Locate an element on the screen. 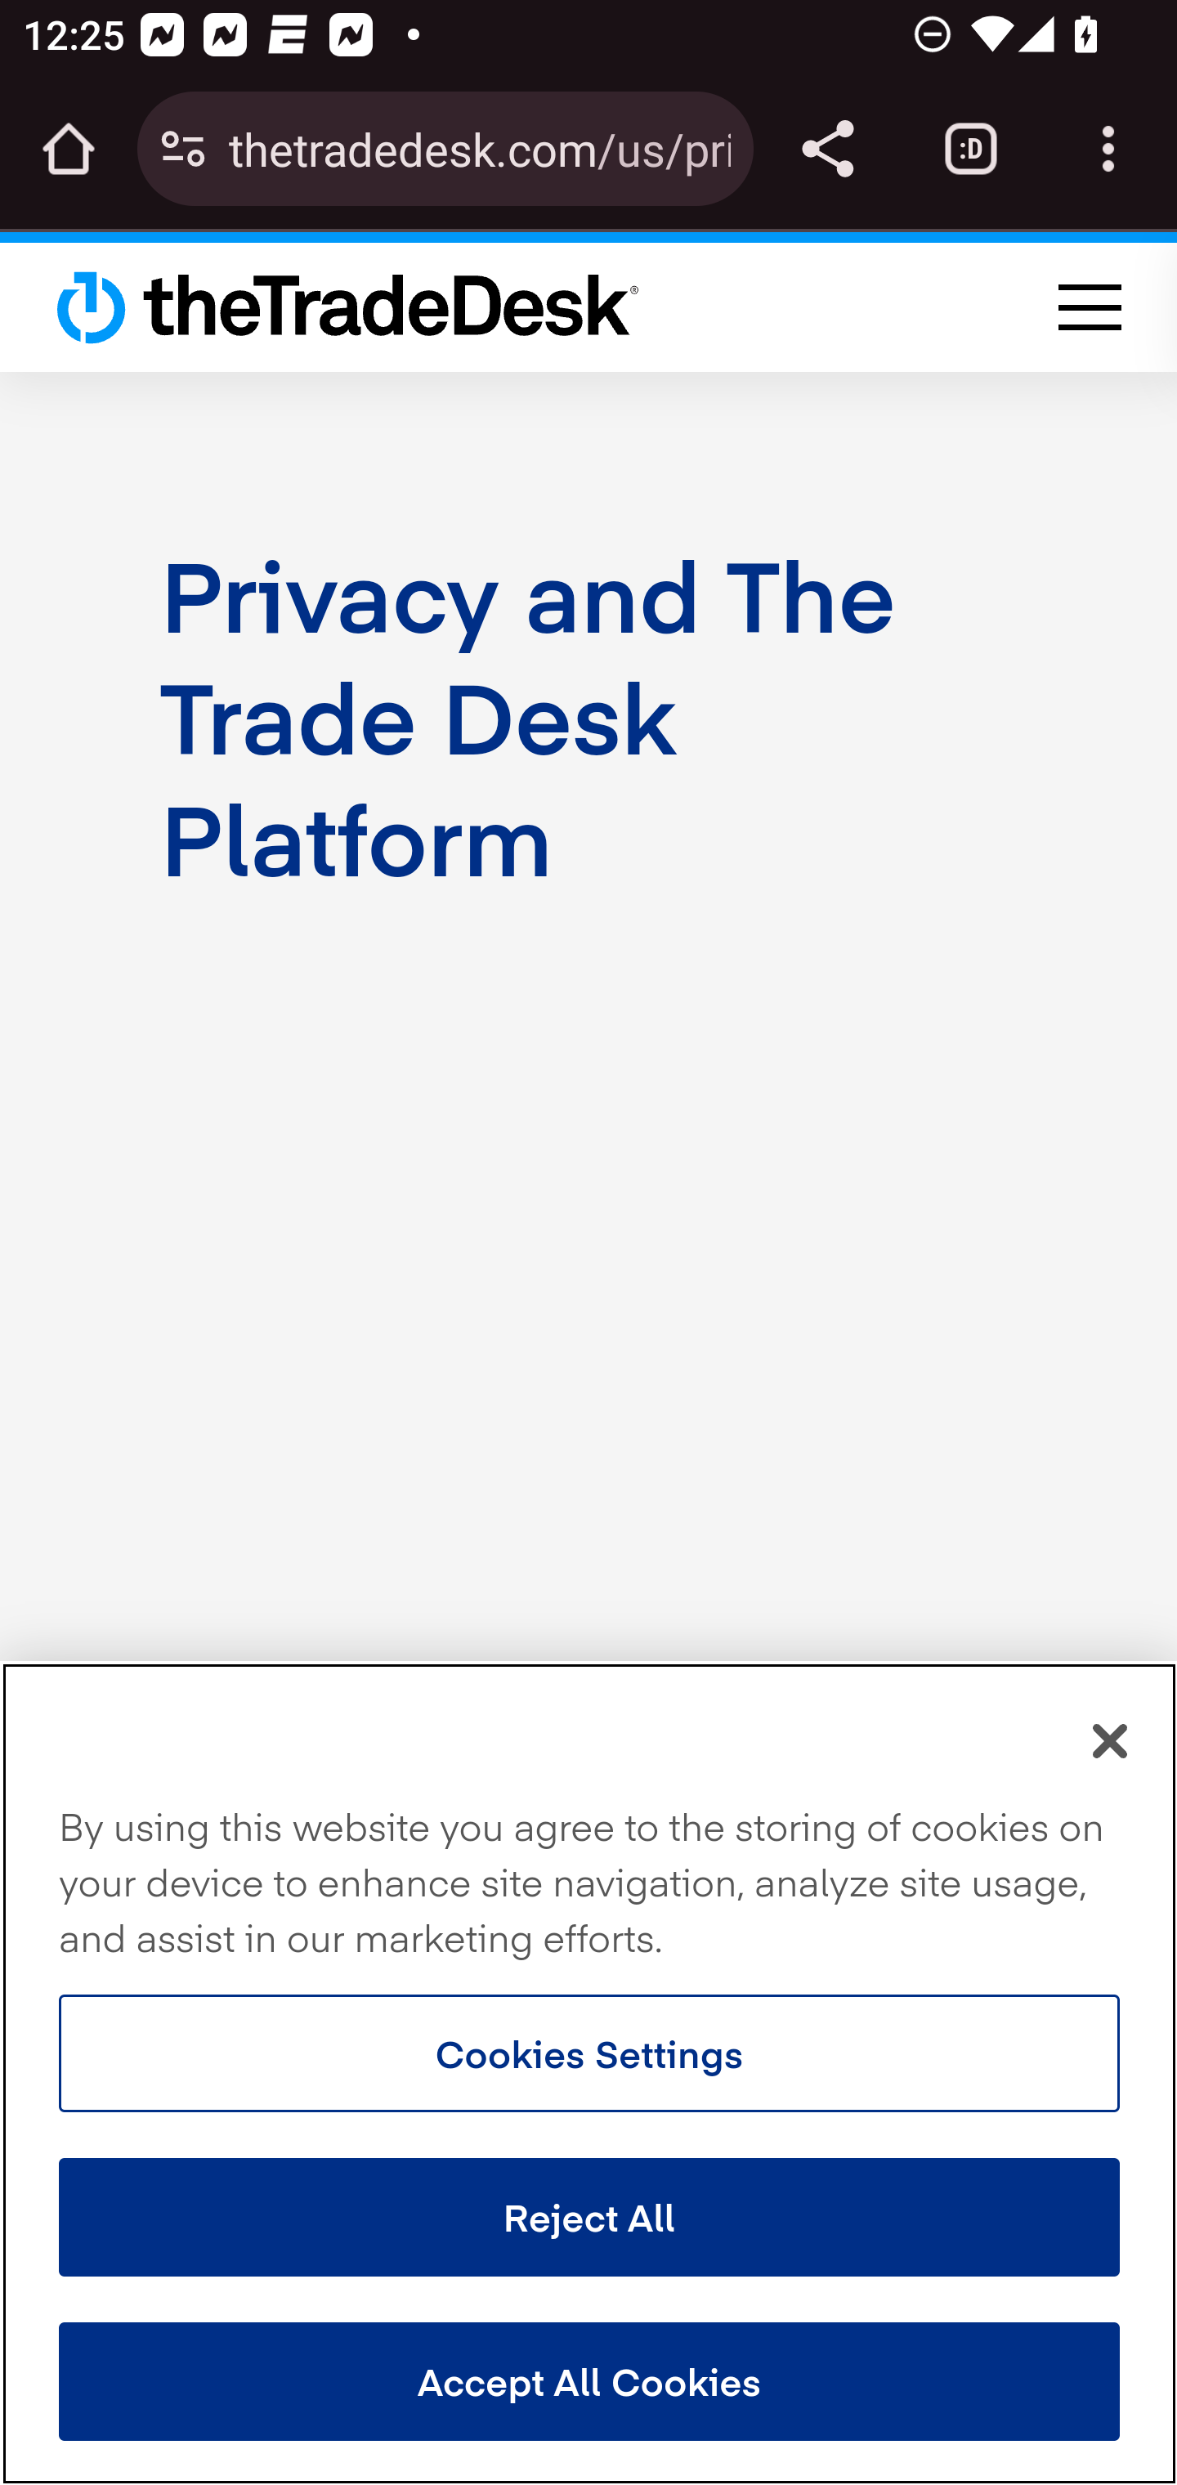 This screenshot has width=1177, height=2485. Open the home page is located at coordinates (69, 149).